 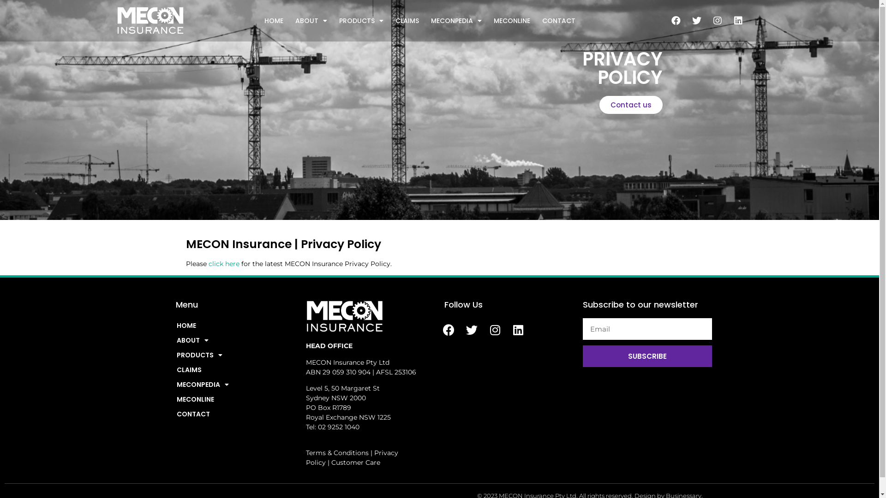 I want to click on SUBSCRIBE, so click(x=647, y=356).